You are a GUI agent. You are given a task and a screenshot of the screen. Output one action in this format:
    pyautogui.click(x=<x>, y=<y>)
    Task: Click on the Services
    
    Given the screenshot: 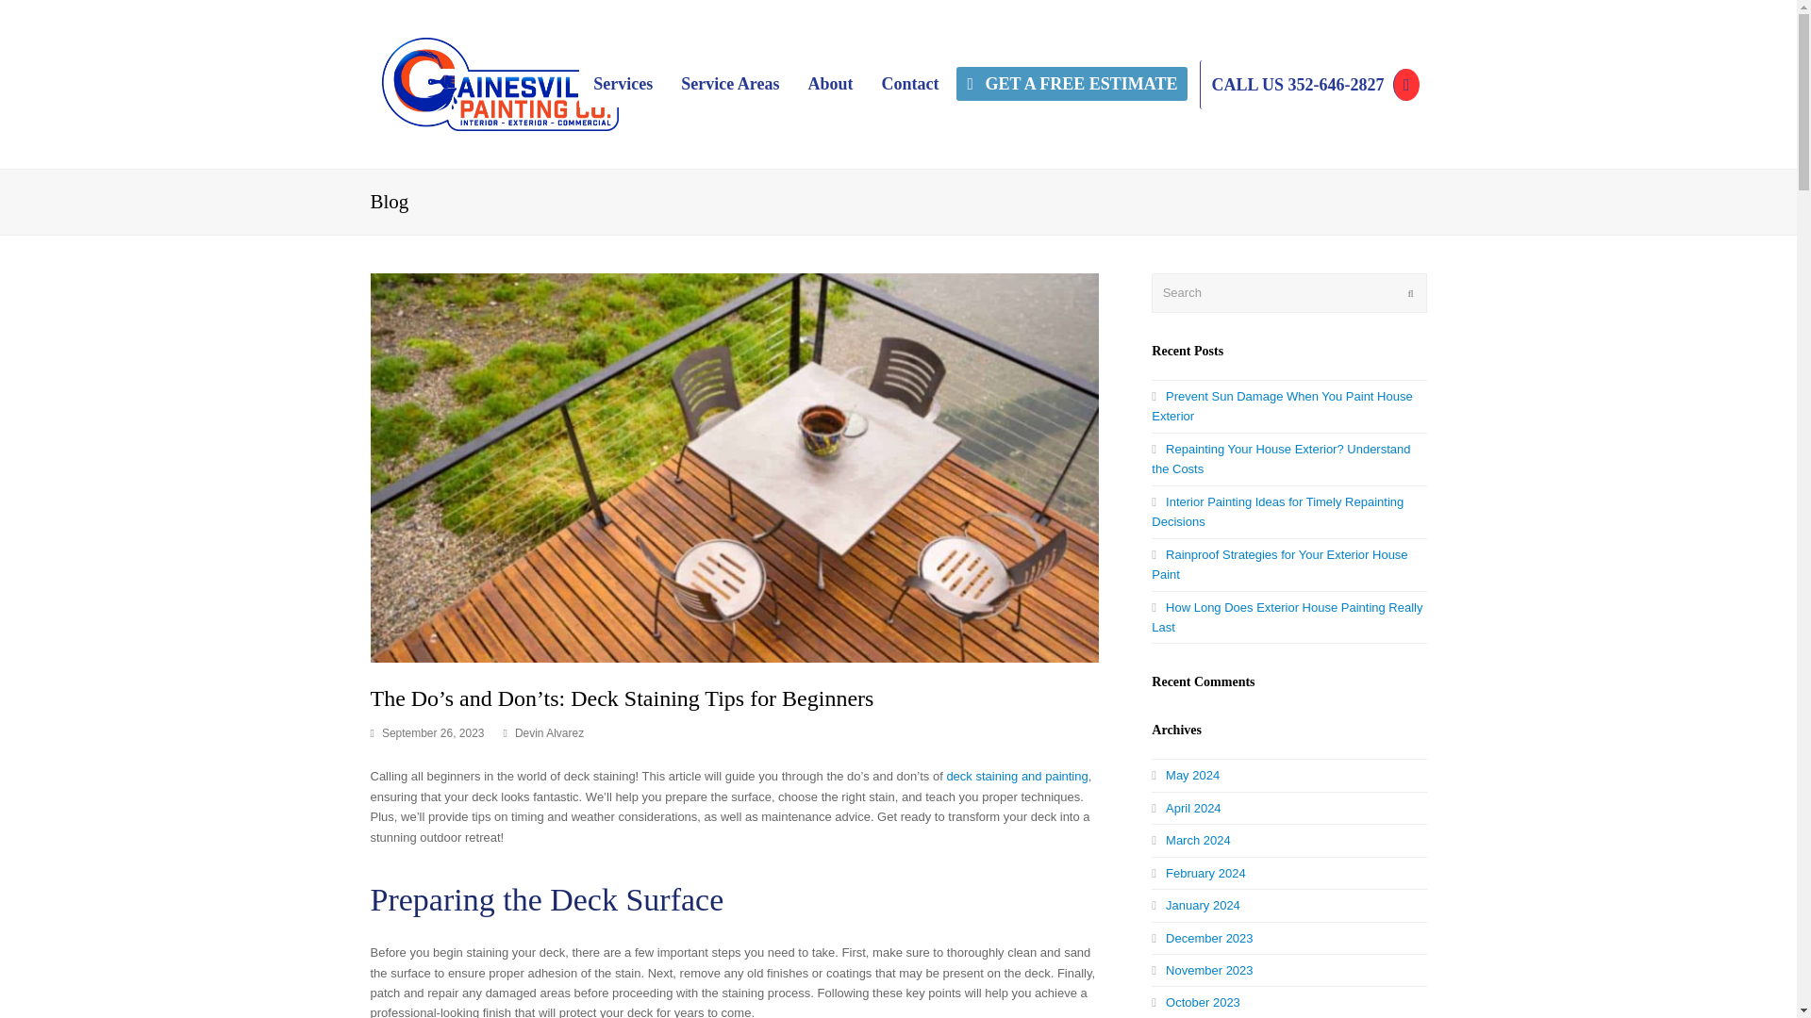 What is the action you would take?
    pyautogui.click(x=623, y=83)
    